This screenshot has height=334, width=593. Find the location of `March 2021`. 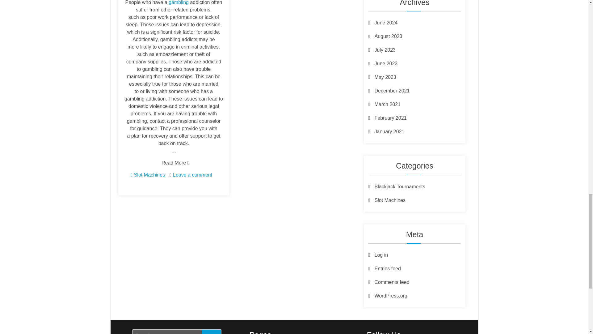

March 2021 is located at coordinates (384, 104).